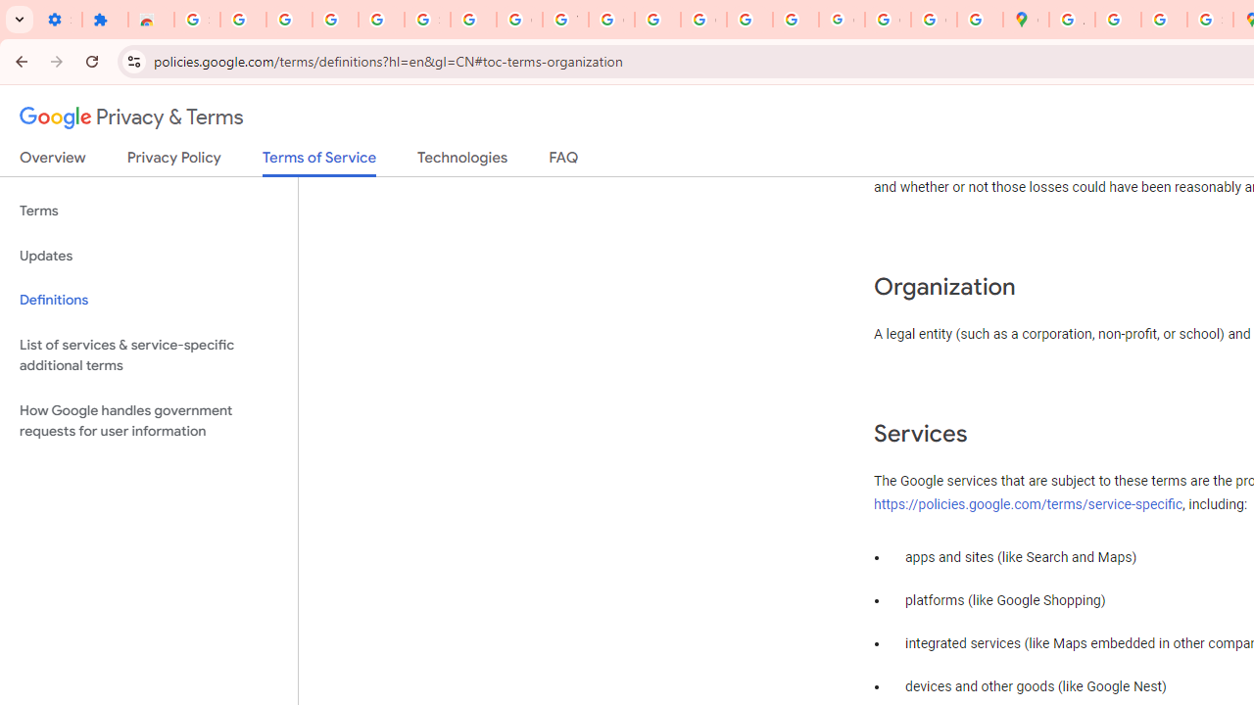  What do you see at coordinates (427, 20) in the screenshot?
I see `Sign in - Google Accounts` at bounding box center [427, 20].